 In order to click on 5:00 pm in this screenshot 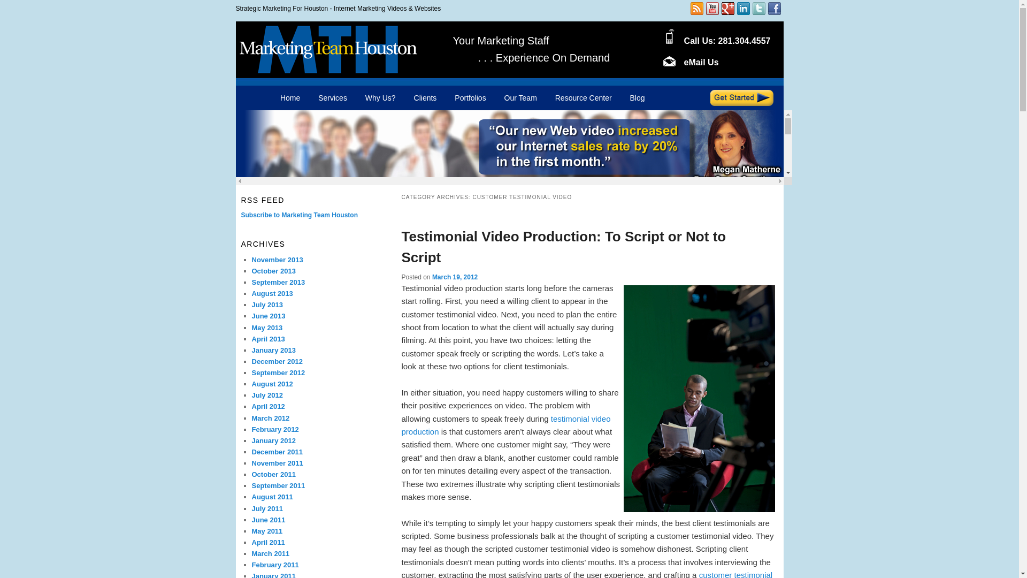, I will do `click(455, 277)`.